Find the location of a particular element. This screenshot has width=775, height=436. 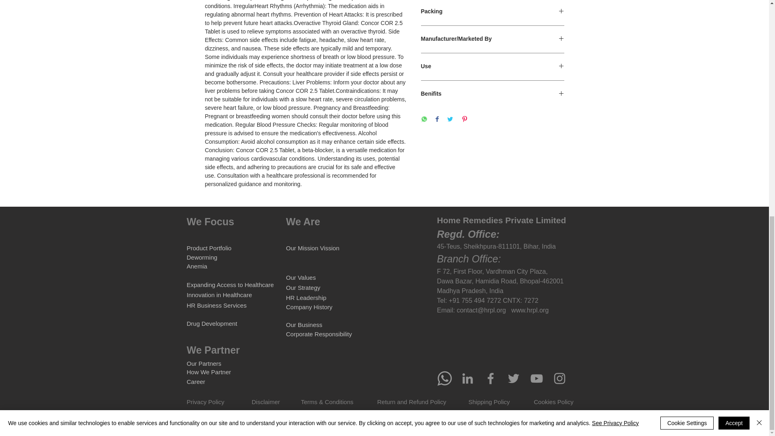

Benifits is located at coordinates (492, 94).